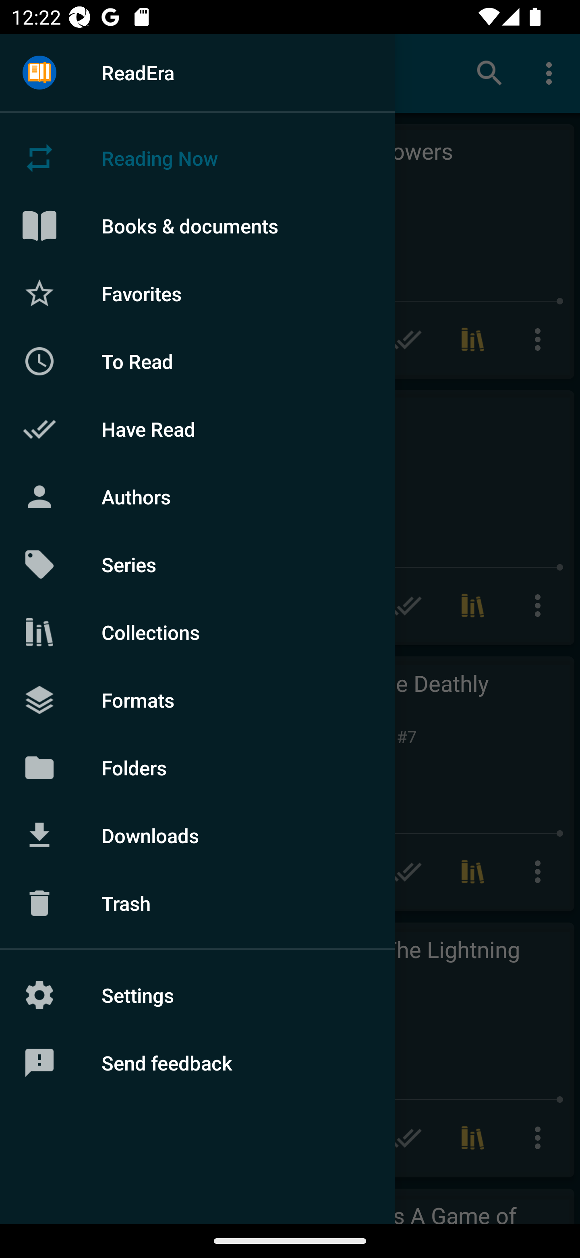 Image resolution: width=580 pixels, height=1258 pixels. Describe the element at coordinates (552, 73) in the screenshot. I see `More options` at that location.